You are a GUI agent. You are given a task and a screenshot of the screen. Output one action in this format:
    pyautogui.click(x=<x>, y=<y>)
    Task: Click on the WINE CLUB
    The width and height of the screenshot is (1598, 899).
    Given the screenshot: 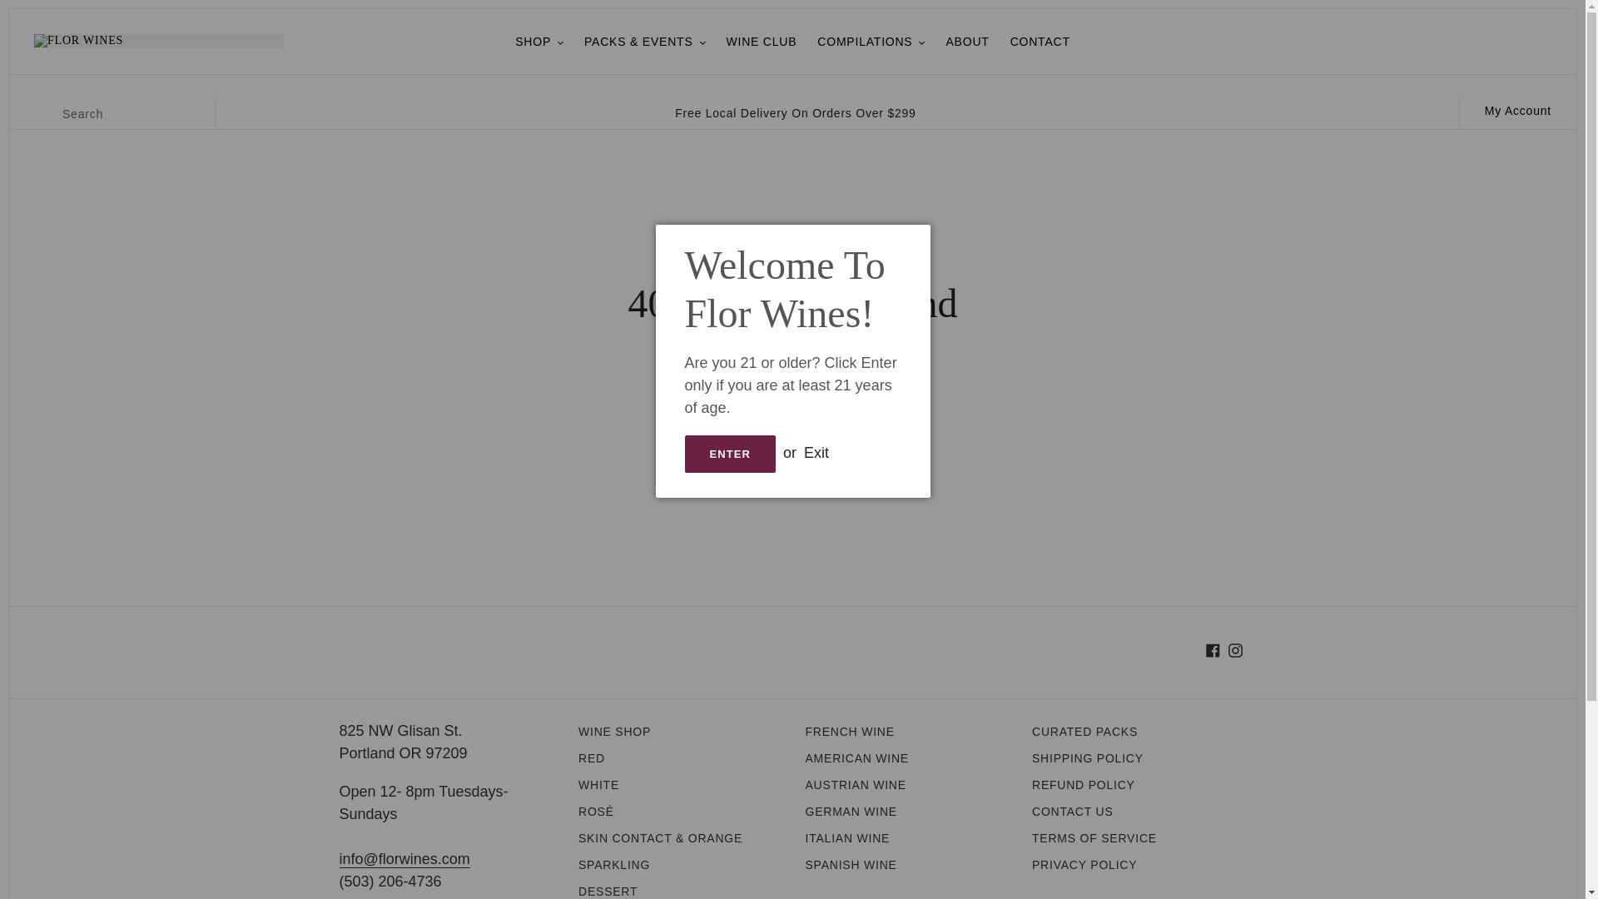 What is the action you would take?
    pyautogui.click(x=761, y=42)
    